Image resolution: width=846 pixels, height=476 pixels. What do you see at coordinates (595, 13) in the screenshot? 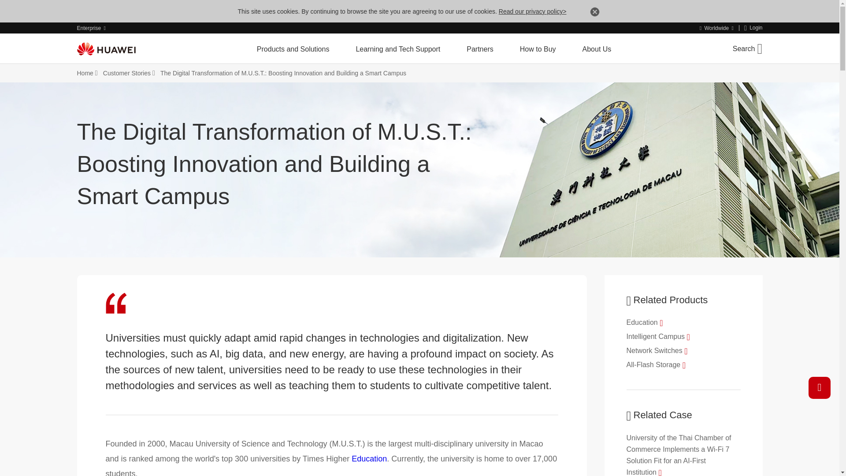
I see `Close` at bounding box center [595, 13].